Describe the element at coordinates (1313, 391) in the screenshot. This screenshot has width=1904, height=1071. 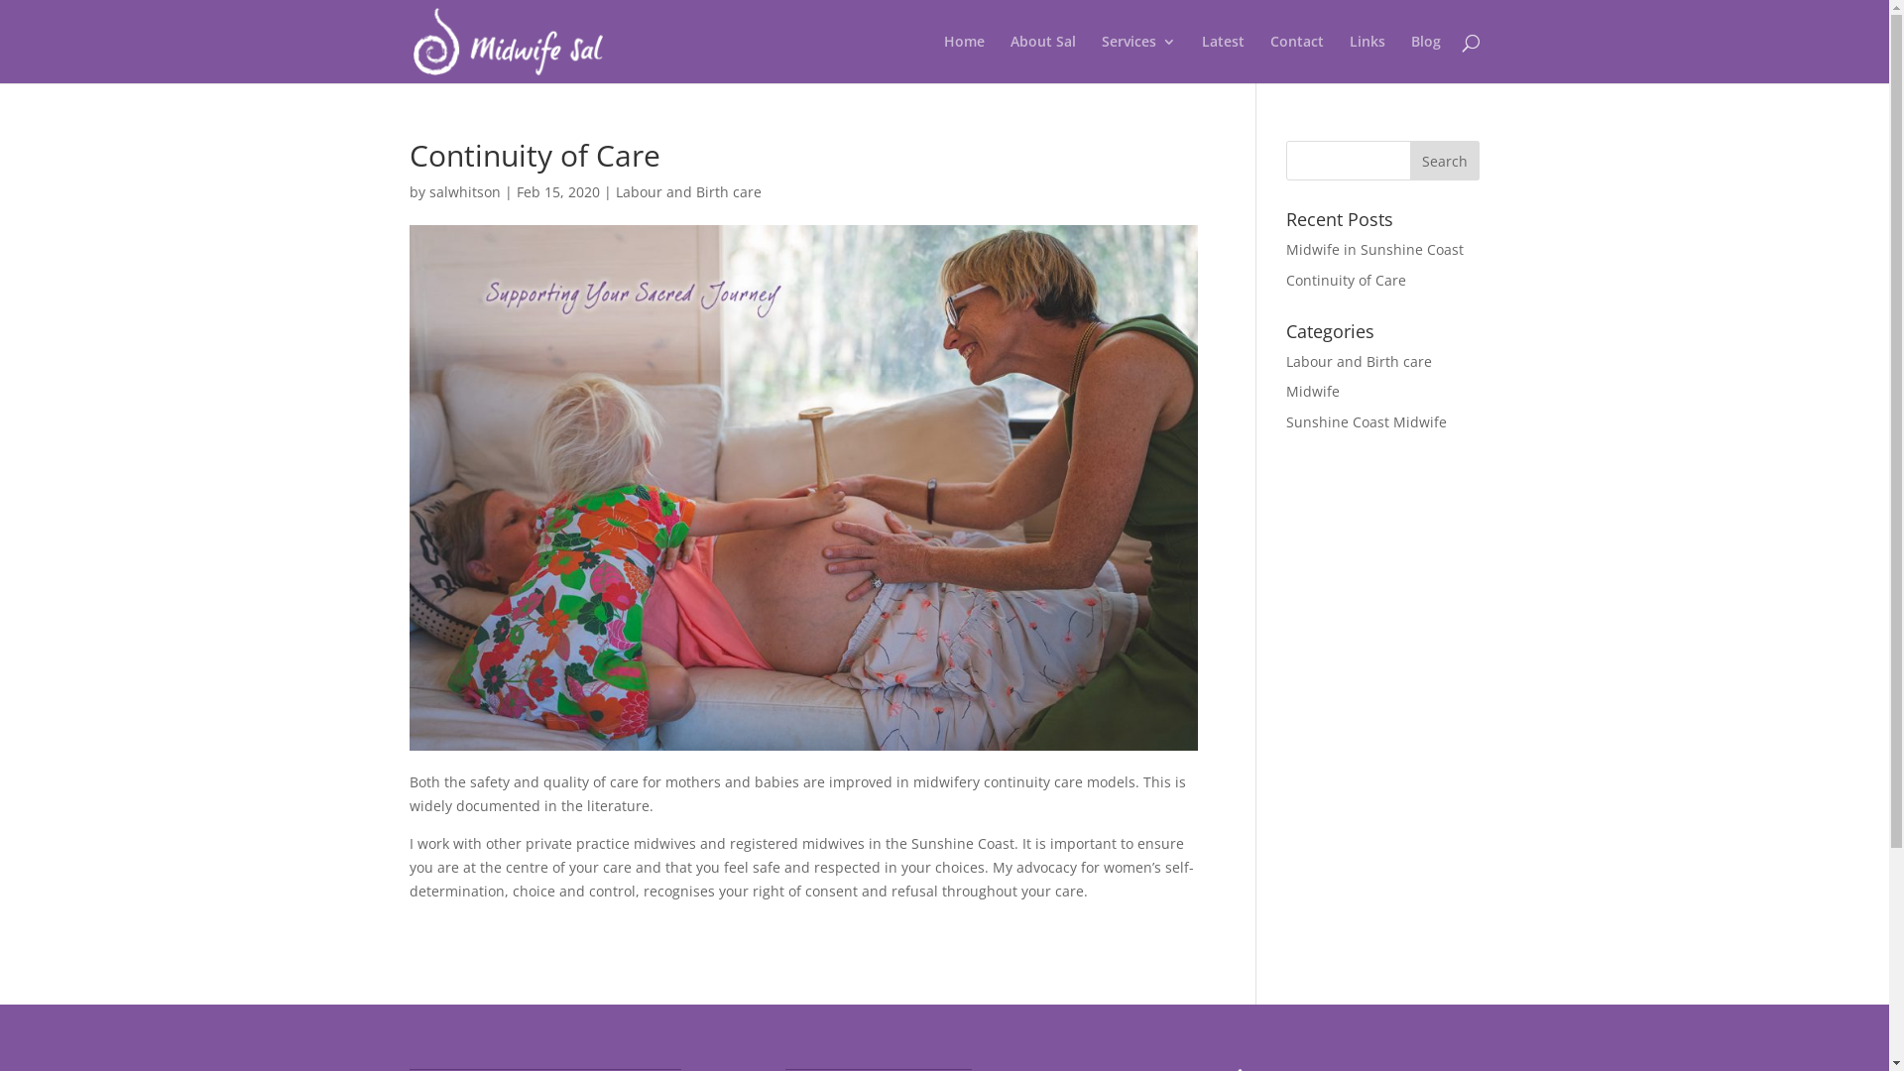
I see `Midwife` at that location.